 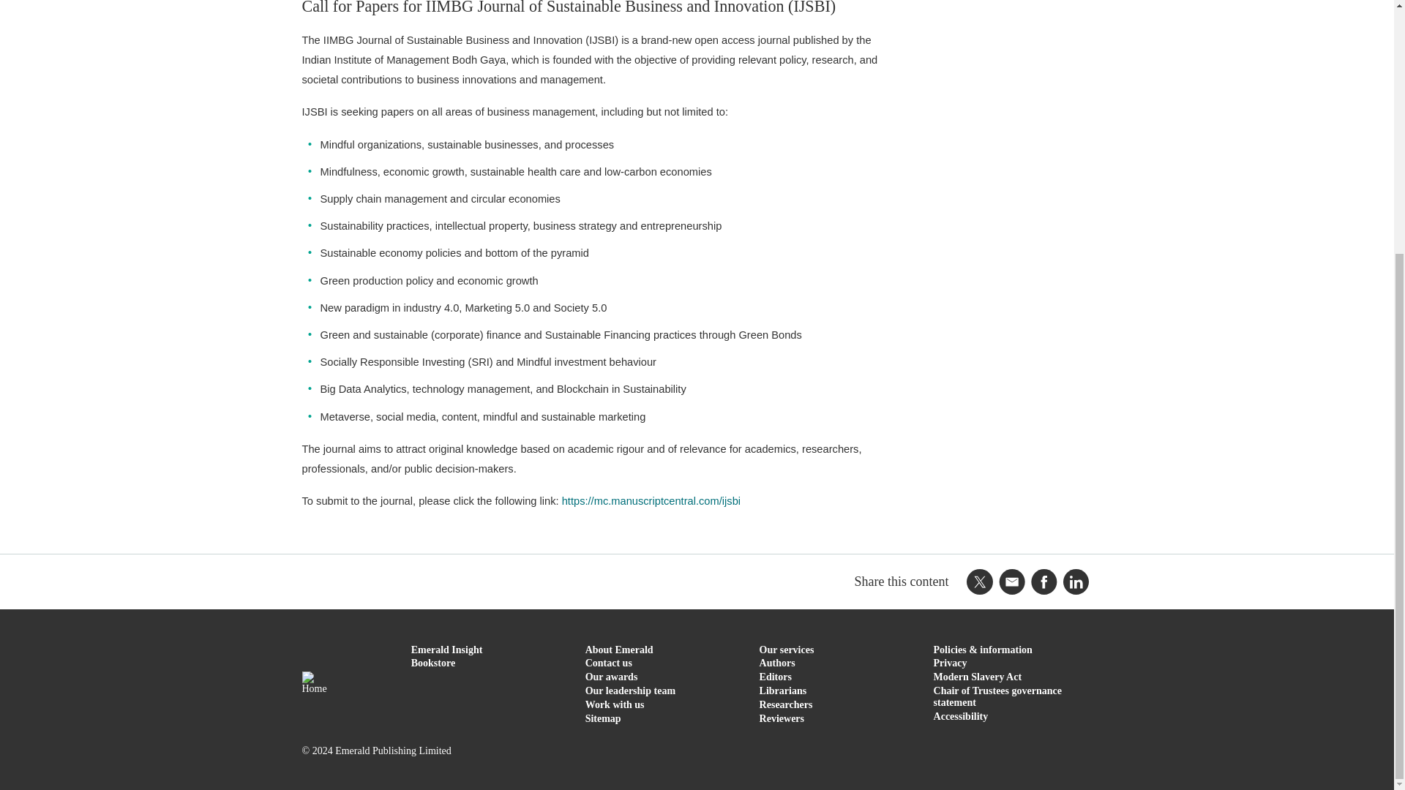 I want to click on Reviewers, so click(x=782, y=718).